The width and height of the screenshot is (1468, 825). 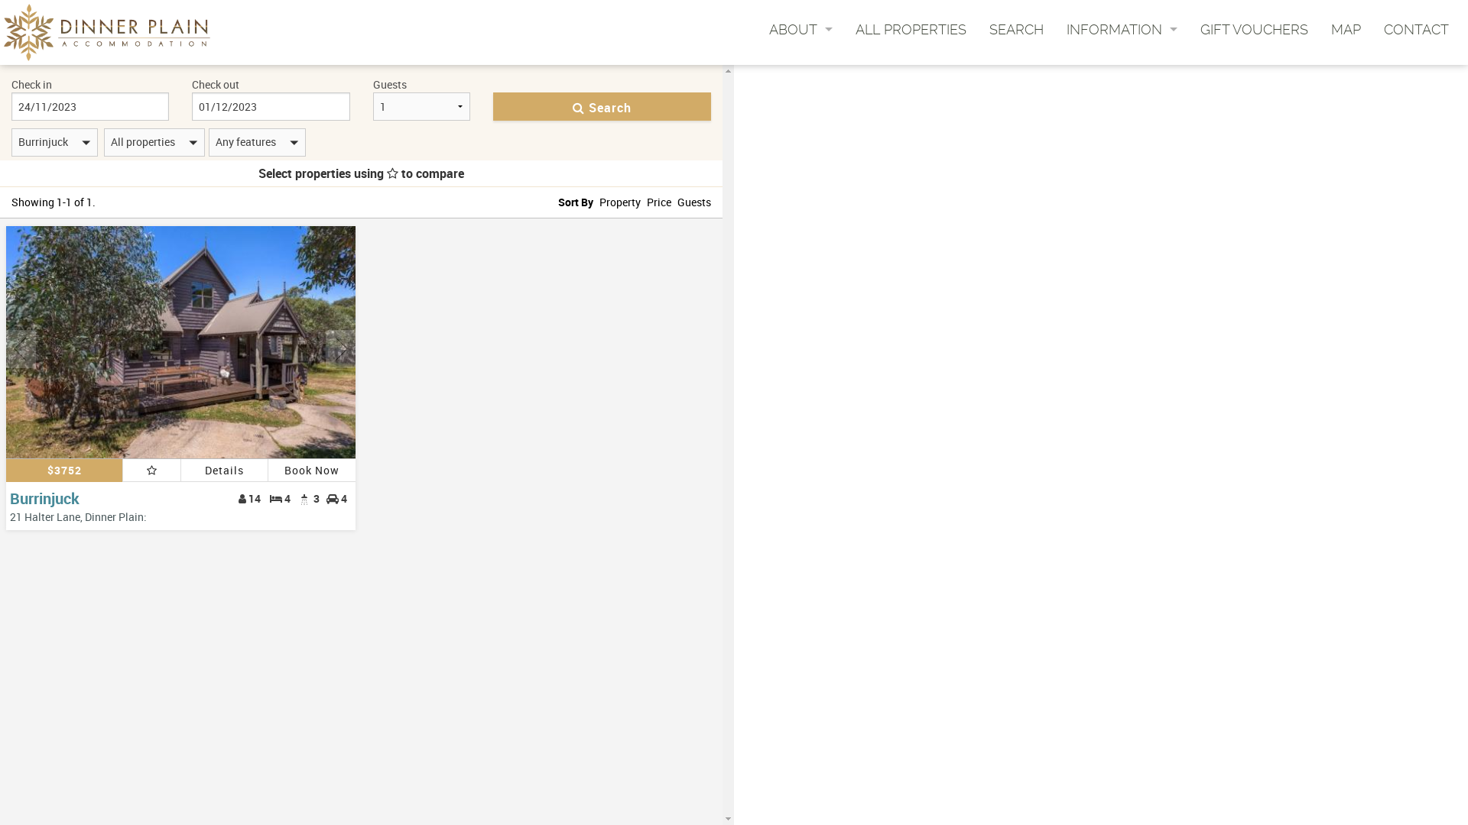 I want to click on Details, so click(x=224, y=471).